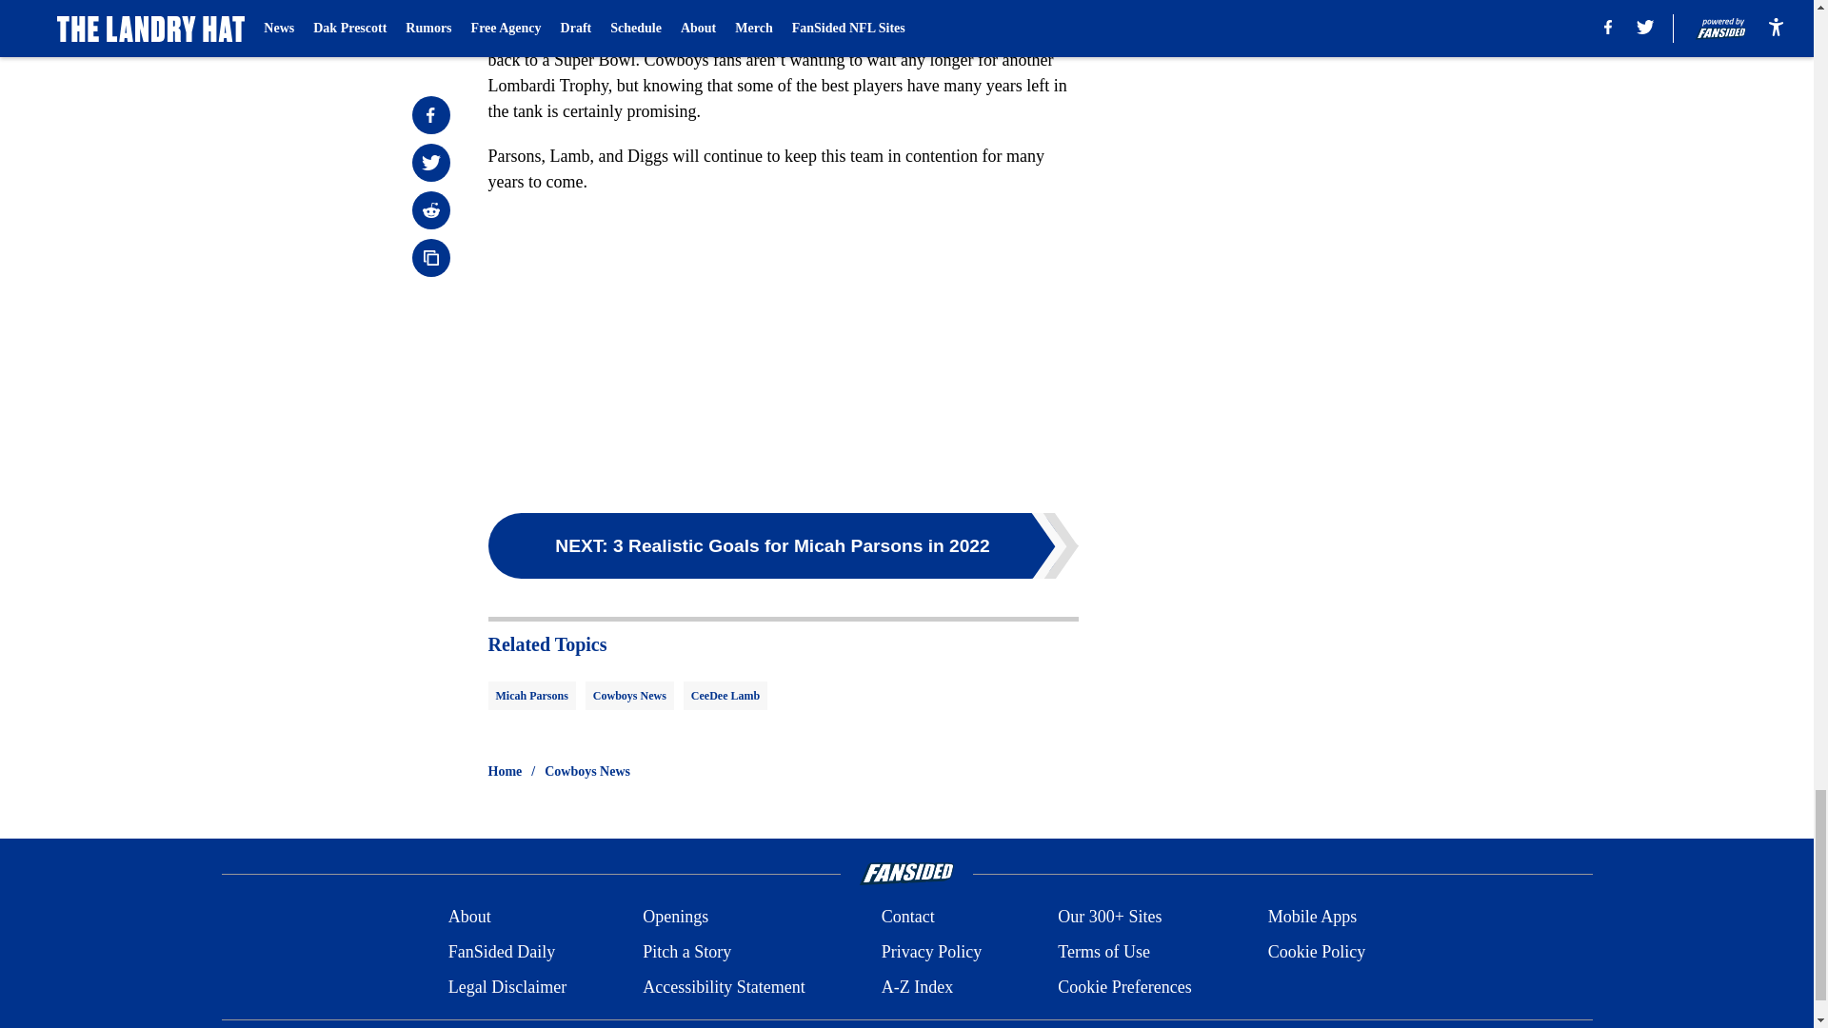 The image size is (1828, 1028). What do you see at coordinates (783, 545) in the screenshot?
I see `NEXT: 3 Realistic Goals for Micah Parsons in 2022` at bounding box center [783, 545].